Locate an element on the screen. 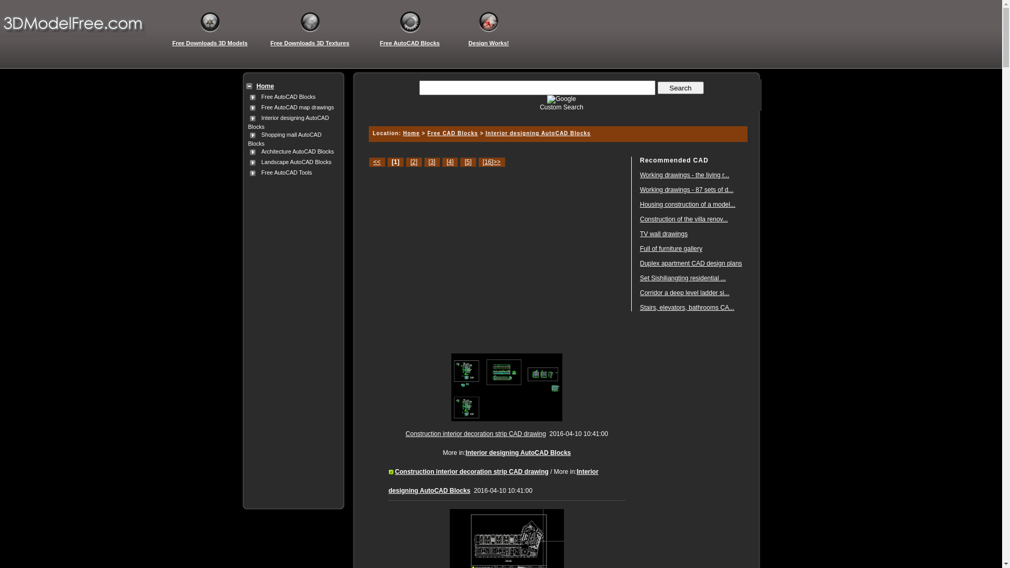 This screenshot has width=1010, height=568. Free AutoCAD map drawings is located at coordinates (298, 107).